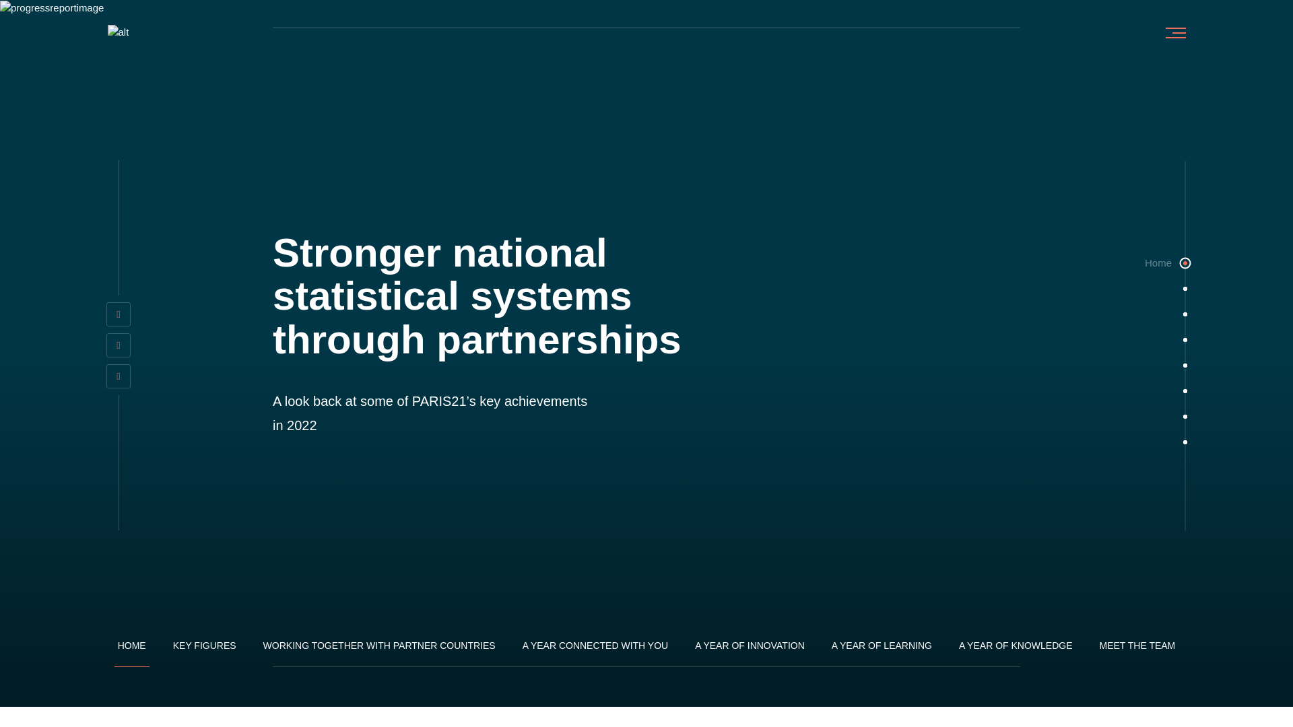 Image resolution: width=1293 pixels, height=727 pixels. What do you see at coordinates (1185, 263) in the screenshot?
I see `Home` at bounding box center [1185, 263].